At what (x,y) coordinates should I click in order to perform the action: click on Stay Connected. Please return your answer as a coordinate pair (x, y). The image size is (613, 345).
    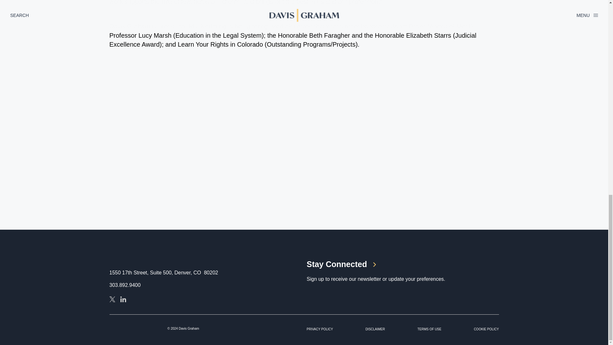
    Looking at the image, I should click on (403, 264).